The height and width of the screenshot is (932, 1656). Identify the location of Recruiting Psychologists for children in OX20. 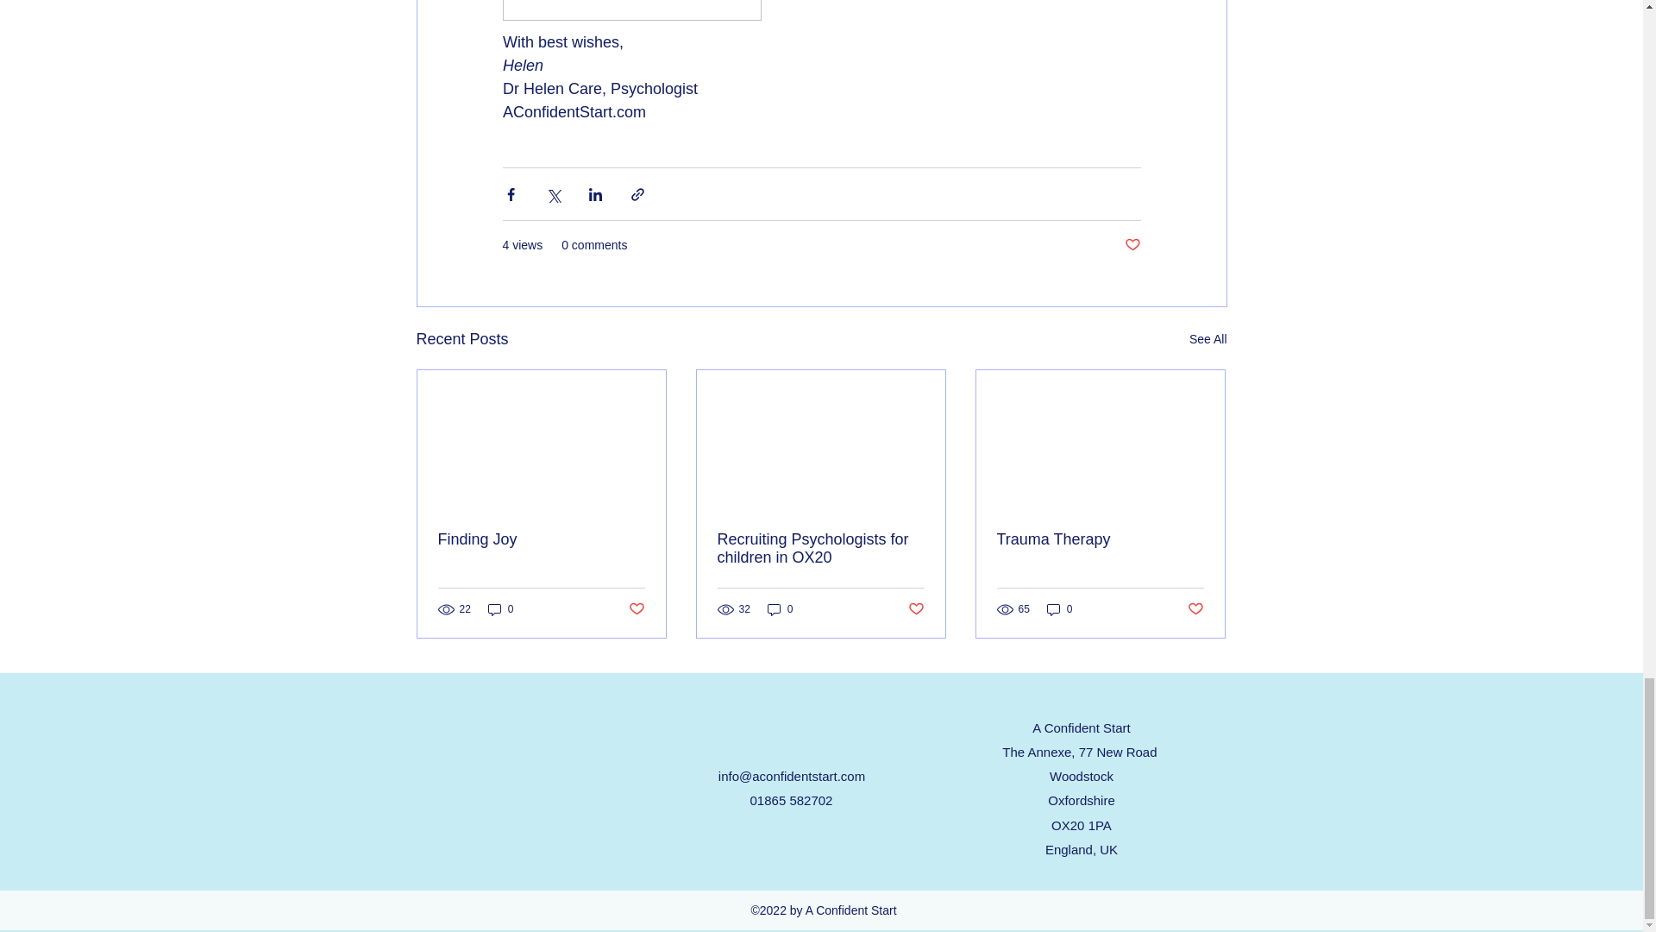
(820, 548).